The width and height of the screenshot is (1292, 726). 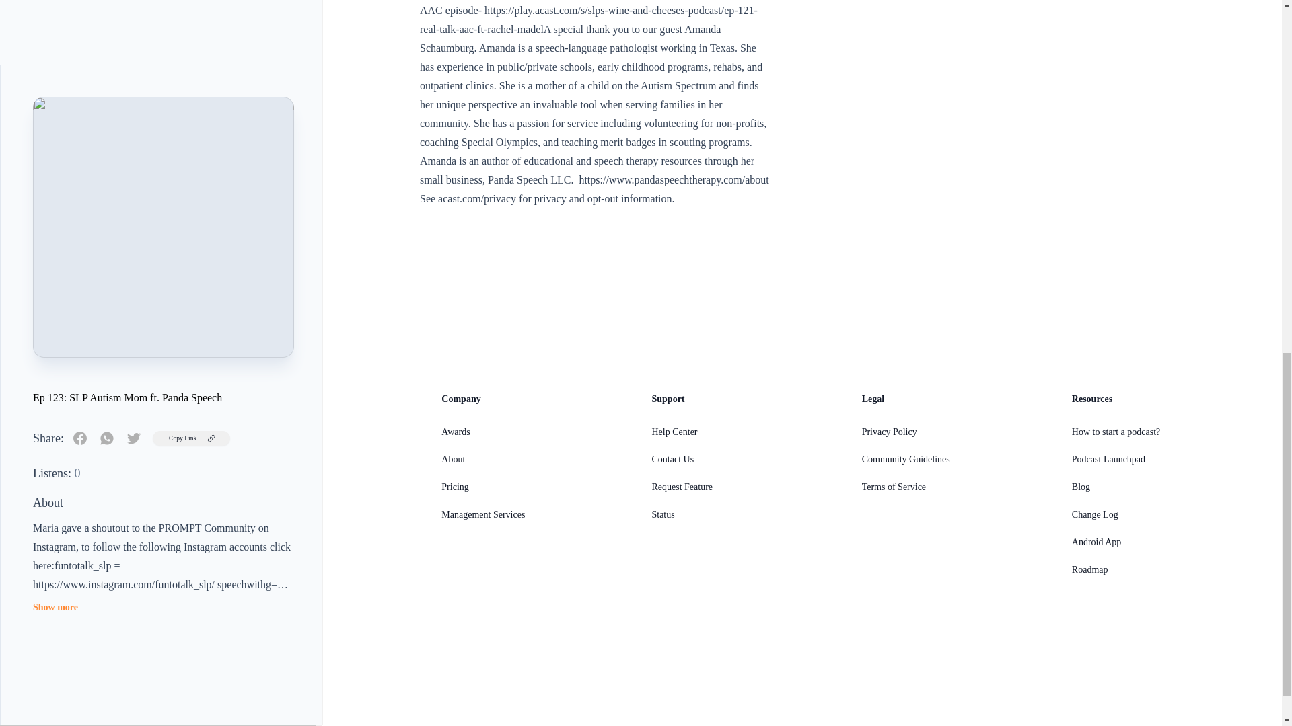 What do you see at coordinates (454, 460) in the screenshot?
I see `About` at bounding box center [454, 460].